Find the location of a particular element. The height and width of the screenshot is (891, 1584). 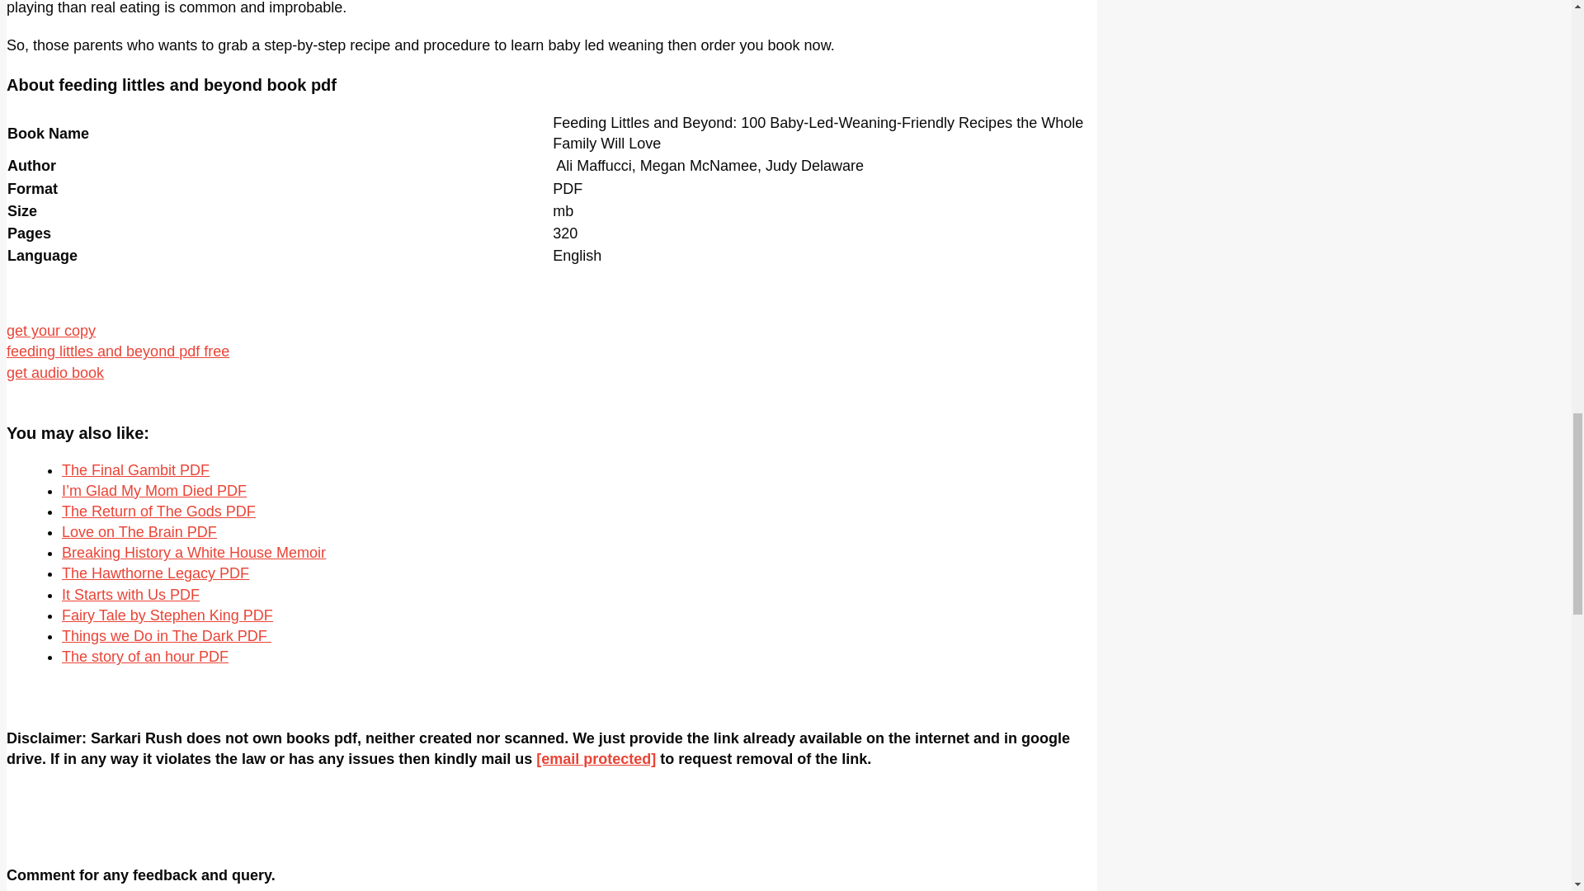

Things we Do in The Dark PDF  is located at coordinates (166, 635).